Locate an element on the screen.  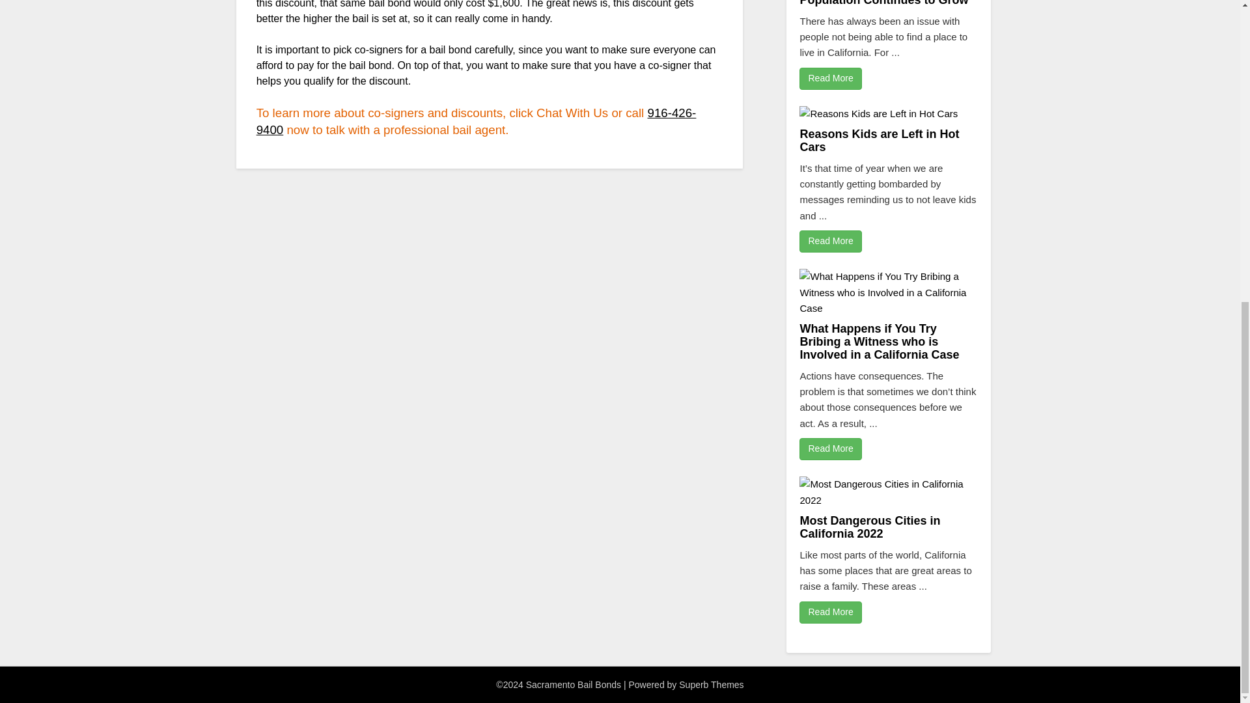
Read More is located at coordinates (830, 612).